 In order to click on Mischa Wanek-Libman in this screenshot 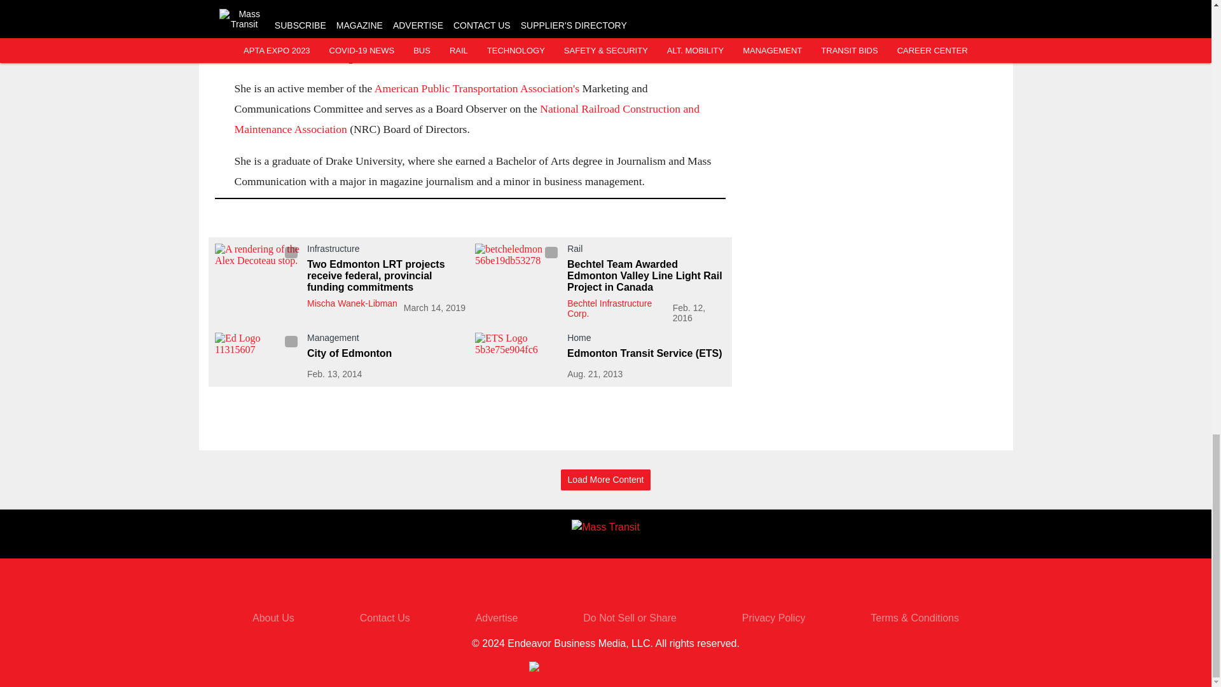, I will do `click(351, 303)`.